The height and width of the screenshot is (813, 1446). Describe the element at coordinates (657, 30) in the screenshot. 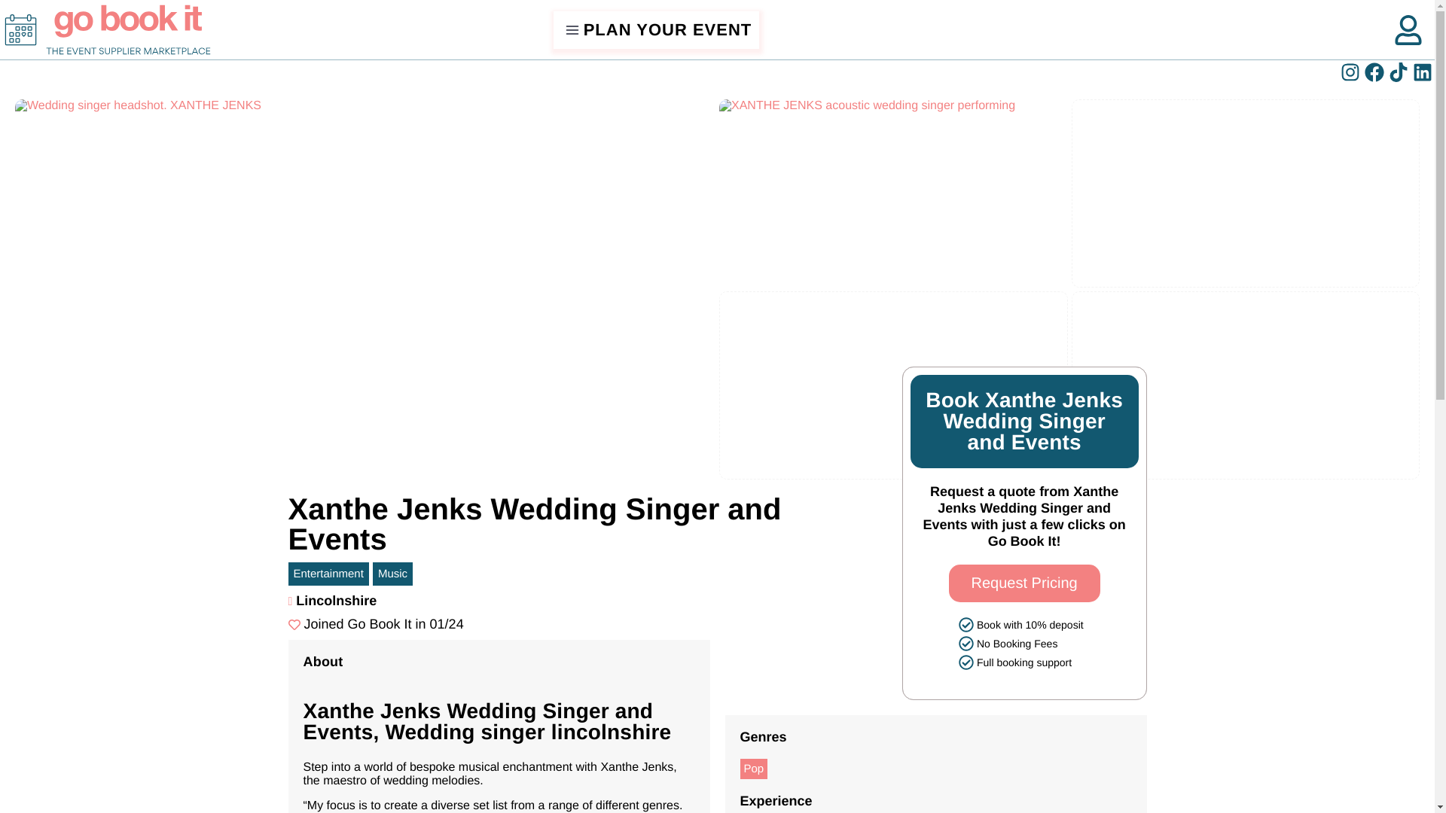

I see `PLAN YOUR EVENT` at that location.